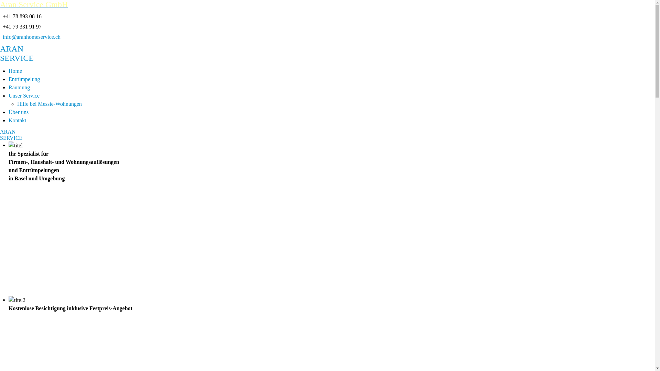 The width and height of the screenshot is (660, 371). Describe the element at coordinates (327, 5) in the screenshot. I see `Aran Service GmbH` at that location.